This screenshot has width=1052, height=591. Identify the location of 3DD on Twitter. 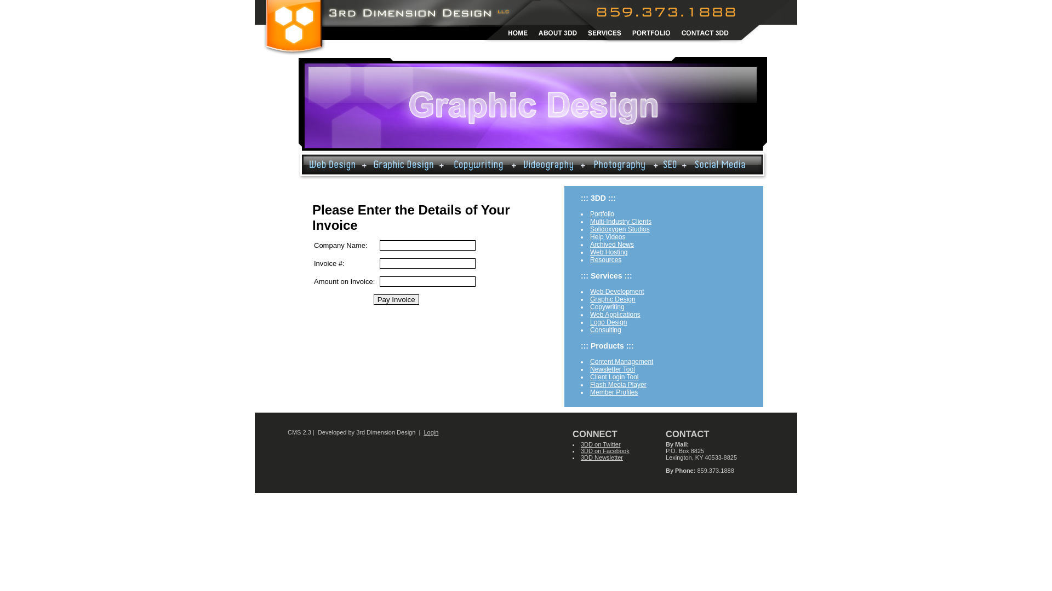
(601, 444).